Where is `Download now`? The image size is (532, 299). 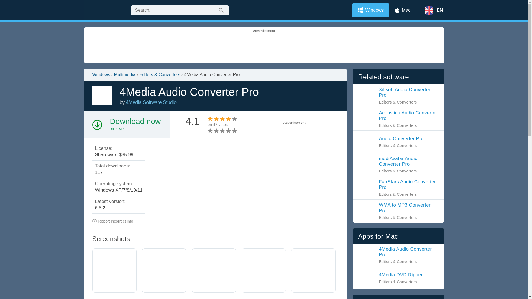 Download now is located at coordinates (135, 121).